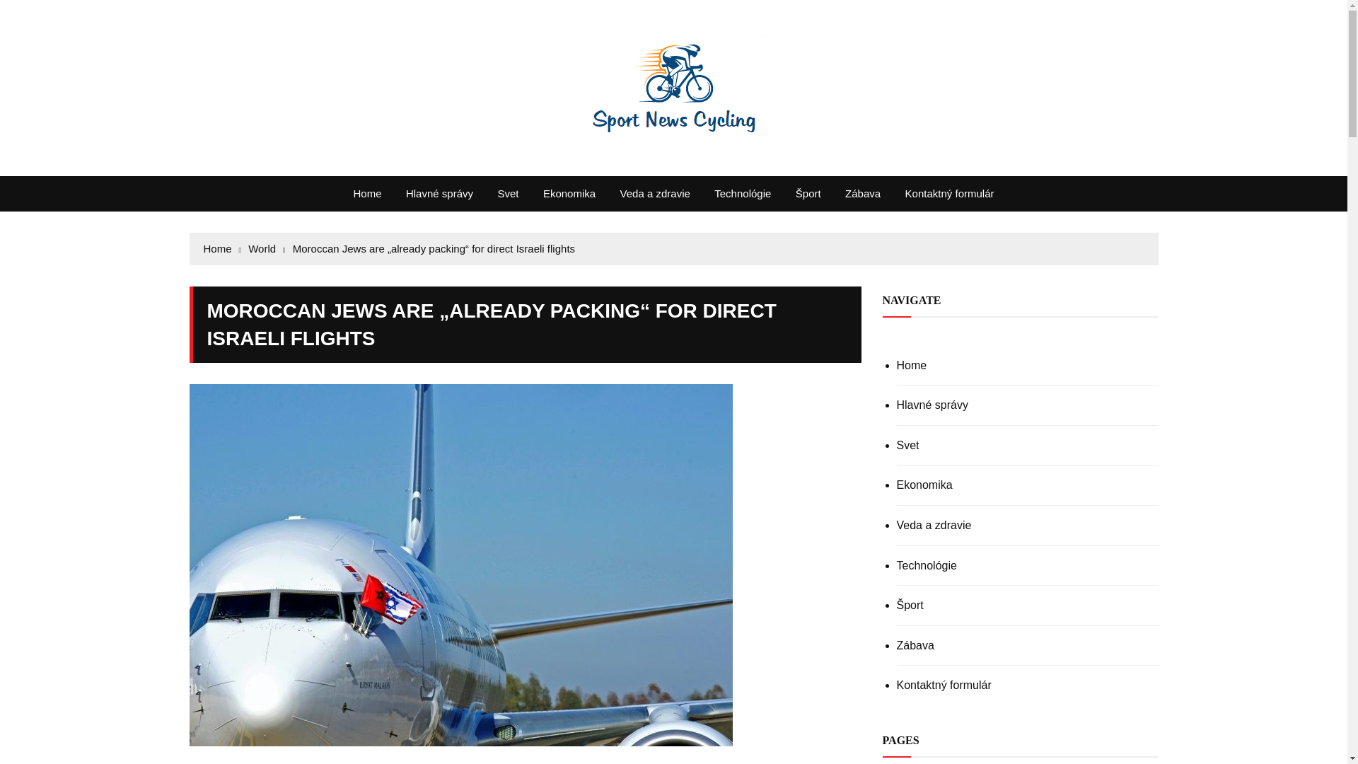 This screenshot has width=1358, height=764. I want to click on Veda a zdravie, so click(655, 194).